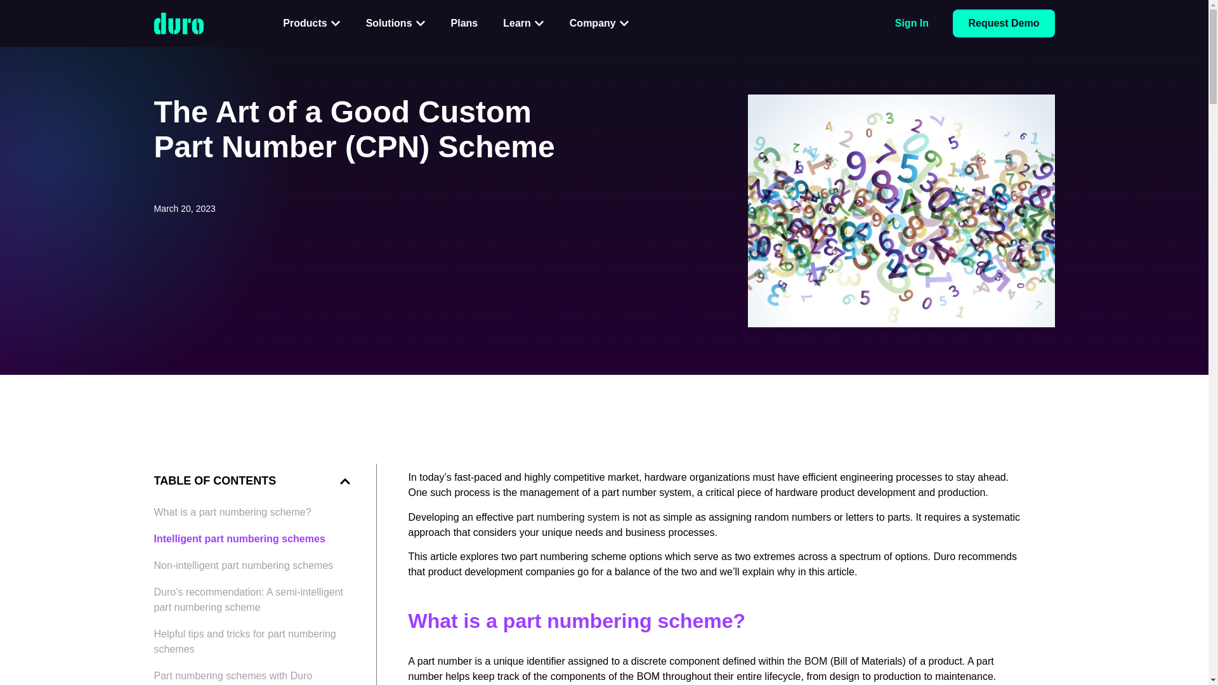 This screenshot has height=685, width=1218. I want to click on Plans, so click(464, 23).